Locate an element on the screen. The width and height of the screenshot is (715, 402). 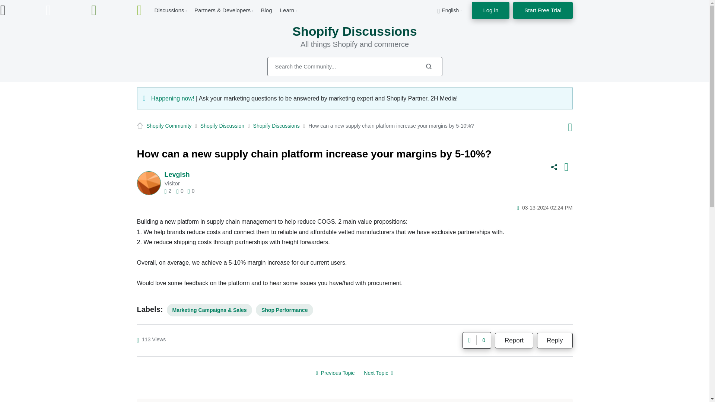
Search is located at coordinates (428, 66).